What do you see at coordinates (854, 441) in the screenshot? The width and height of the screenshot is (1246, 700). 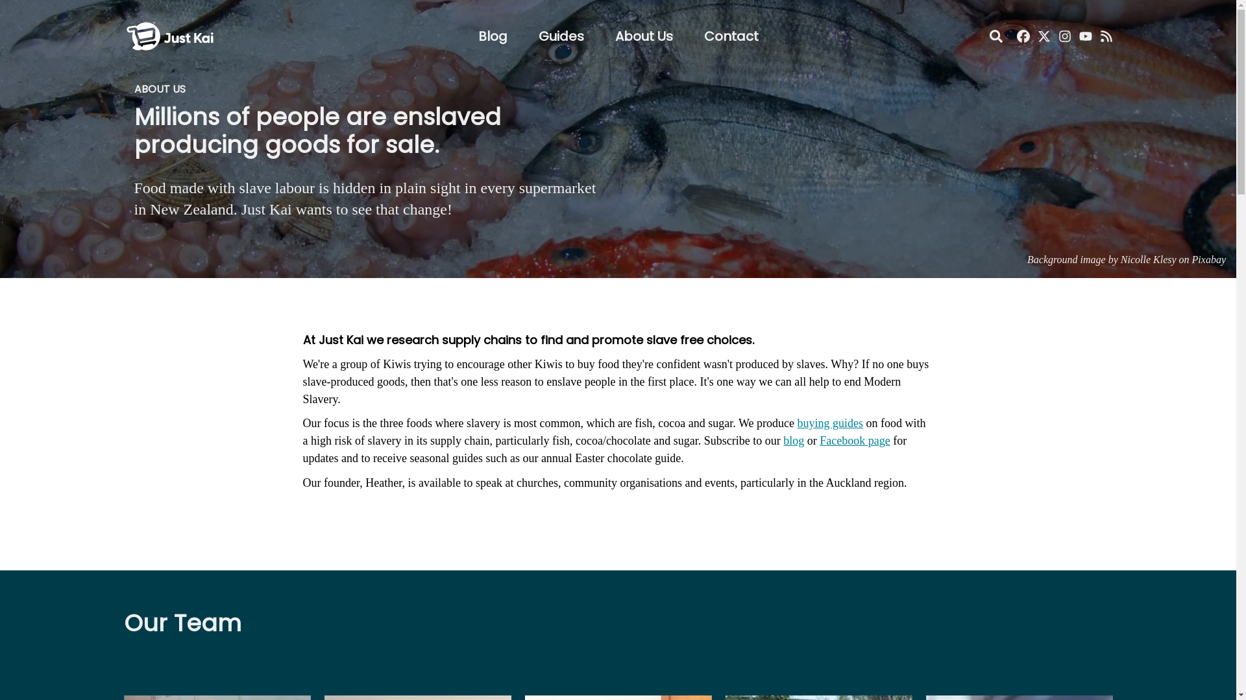 I see `Facebook page` at bounding box center [854, 441].